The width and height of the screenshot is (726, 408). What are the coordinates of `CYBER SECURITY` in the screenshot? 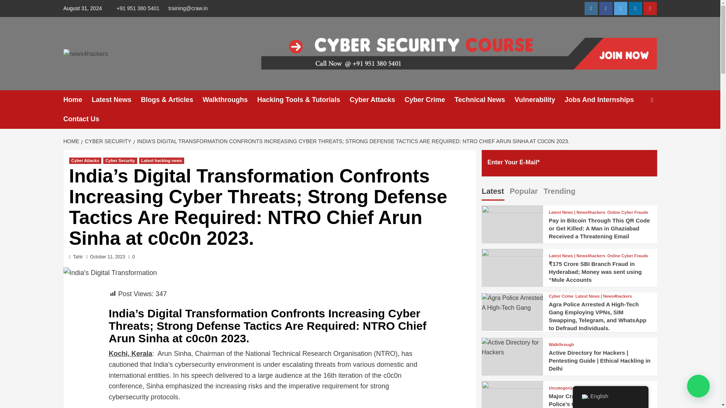 It's located at (107, 141).